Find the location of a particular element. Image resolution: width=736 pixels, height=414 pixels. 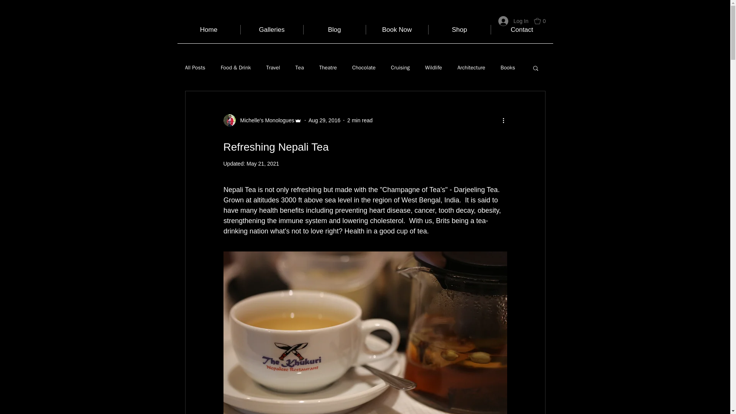

Books is located at coordinates (508, 67).